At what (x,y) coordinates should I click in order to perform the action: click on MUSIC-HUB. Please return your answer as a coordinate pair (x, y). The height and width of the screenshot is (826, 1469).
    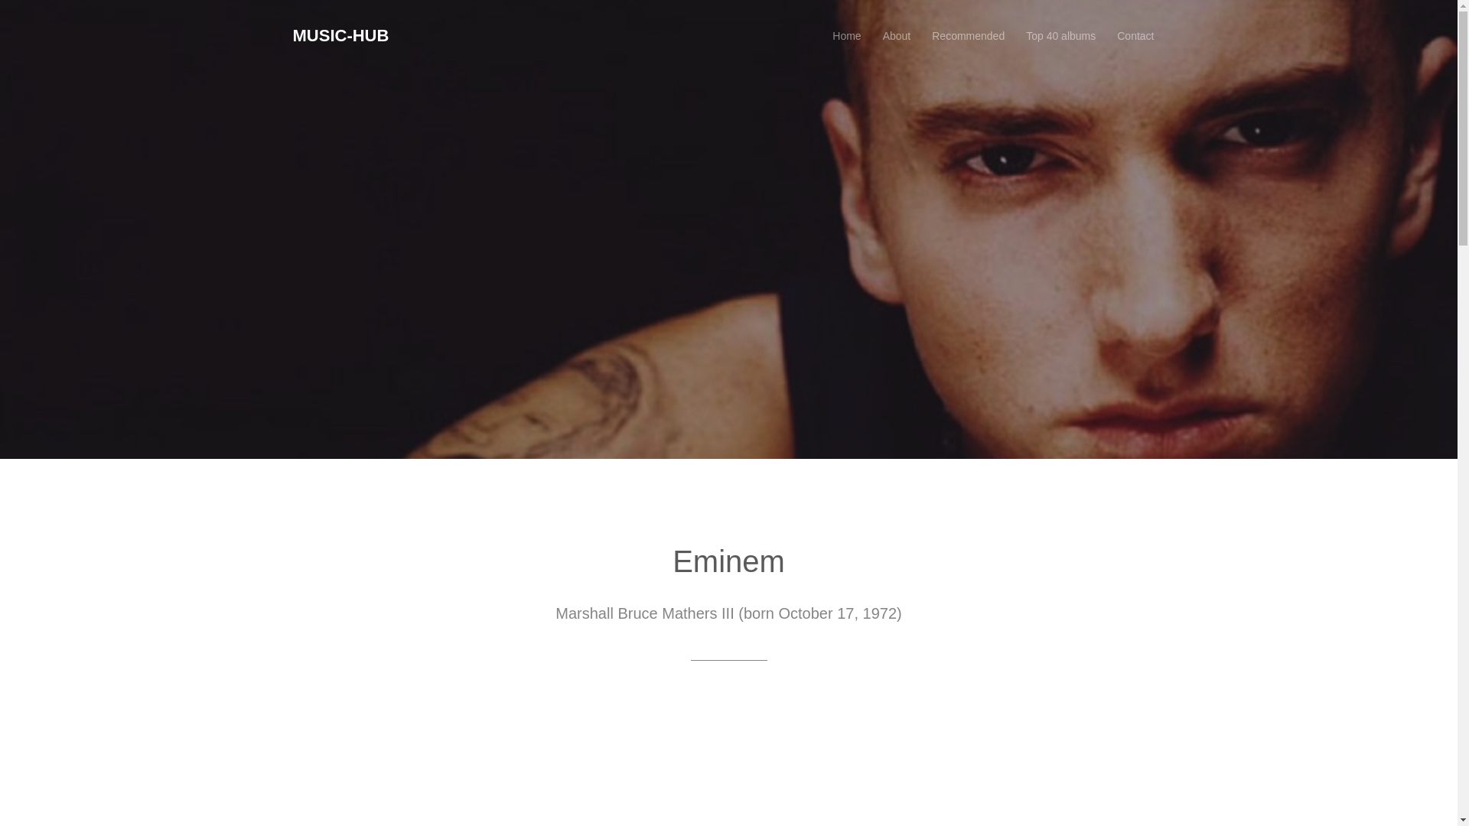
    Looking at the image, I should click on (340, 35).